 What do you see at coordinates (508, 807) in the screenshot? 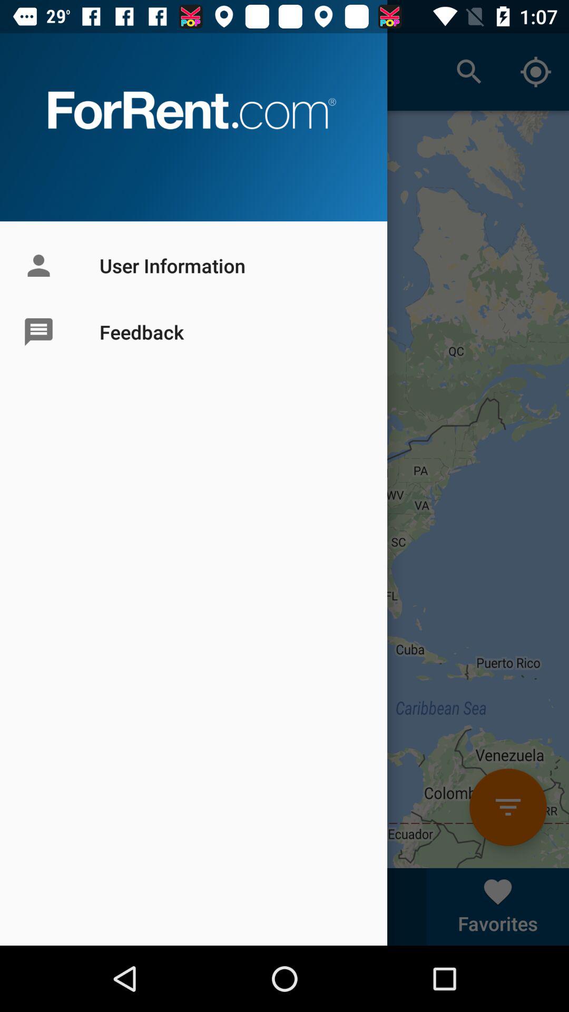
I see `click on orange colour icon above favorites` at bounding box center [508, 807].